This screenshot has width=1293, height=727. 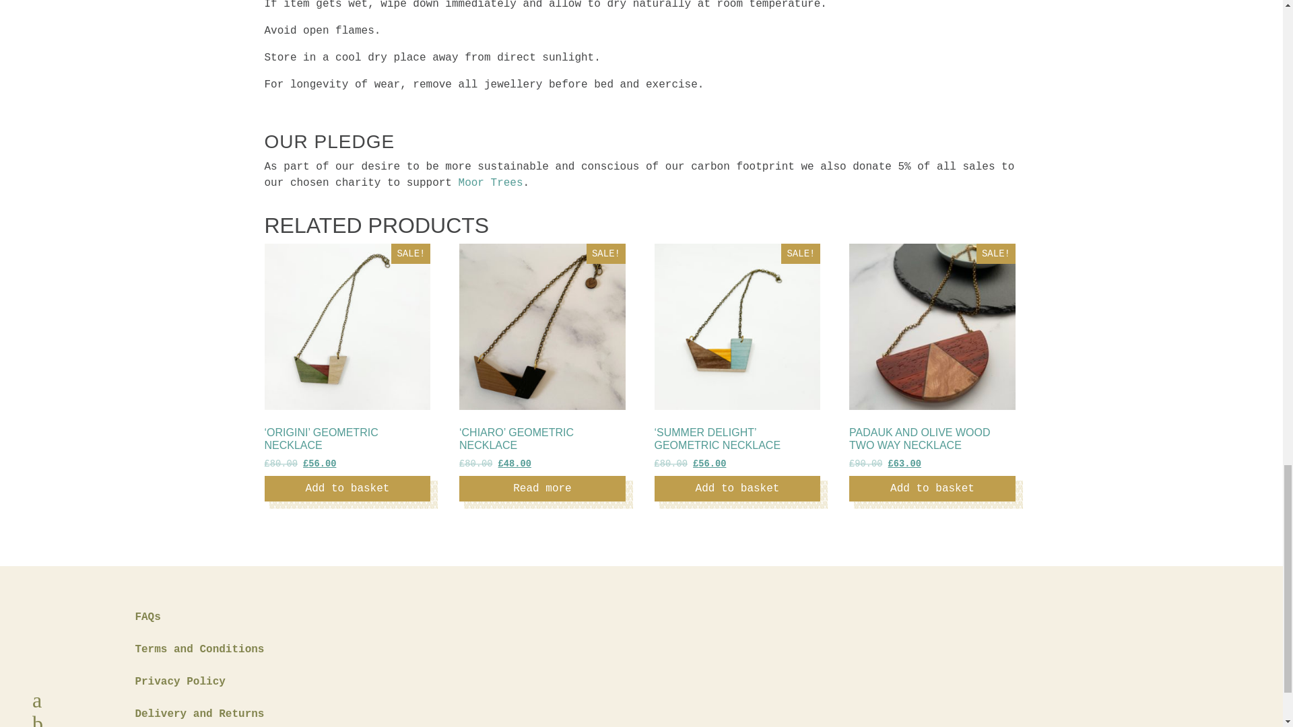 What do you see at coordinates (347, 489) in the screenshot?
I see `Add to basket` at bounding box center [347, 489].